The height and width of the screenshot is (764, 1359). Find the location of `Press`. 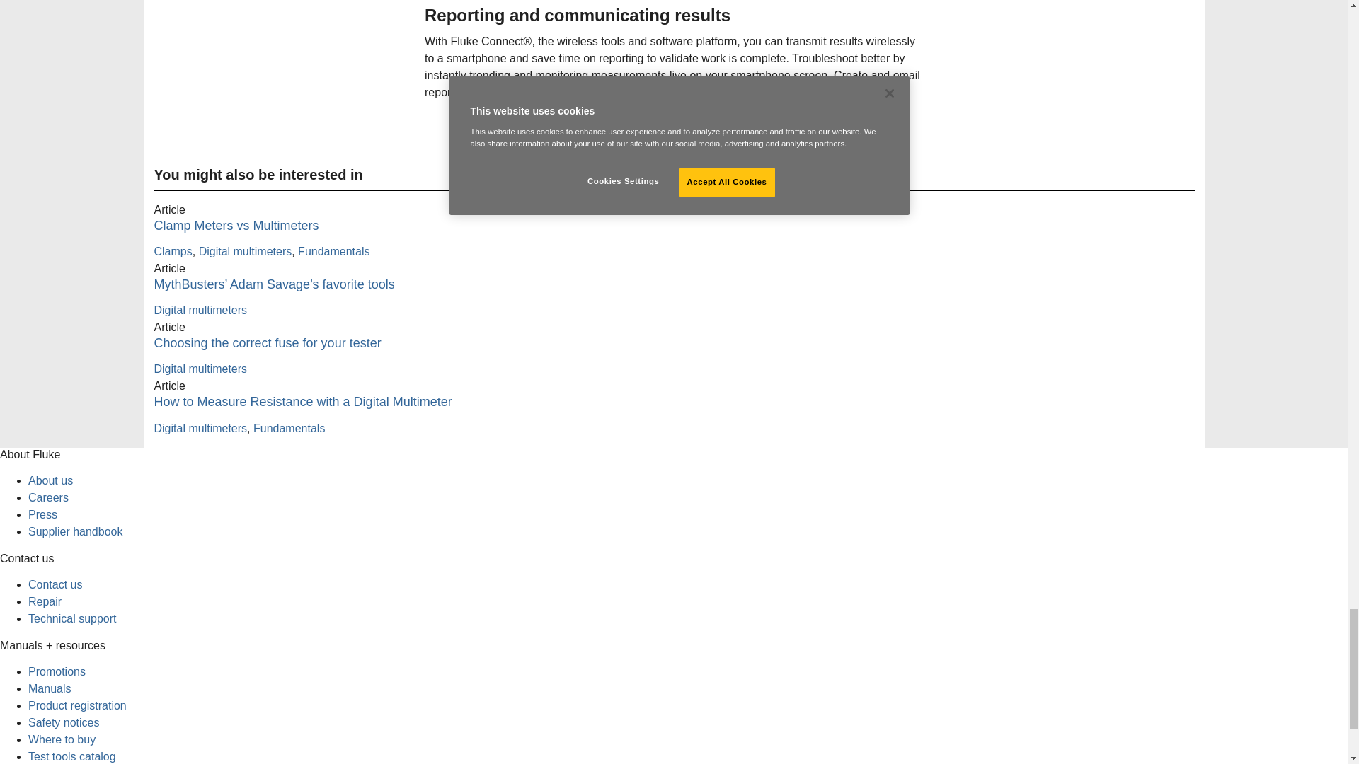

Press is located at coordinates (42, 514).